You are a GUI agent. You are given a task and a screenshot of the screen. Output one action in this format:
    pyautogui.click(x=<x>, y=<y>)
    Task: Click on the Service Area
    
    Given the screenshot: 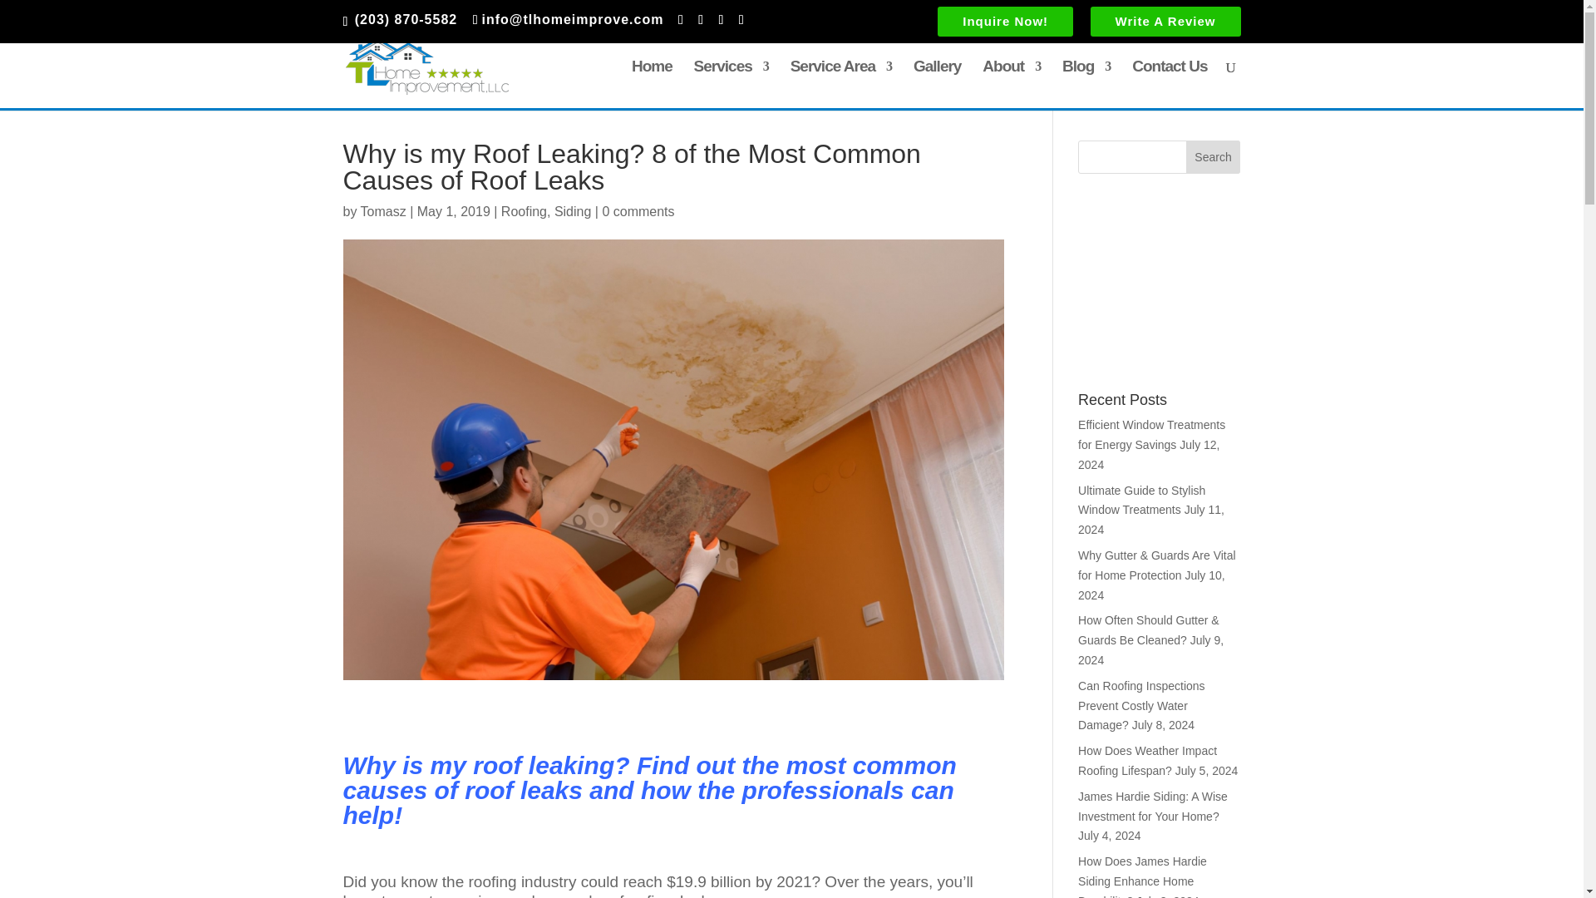 What is the action you would take?
    pyautogui.click(x=841, y=84)
    